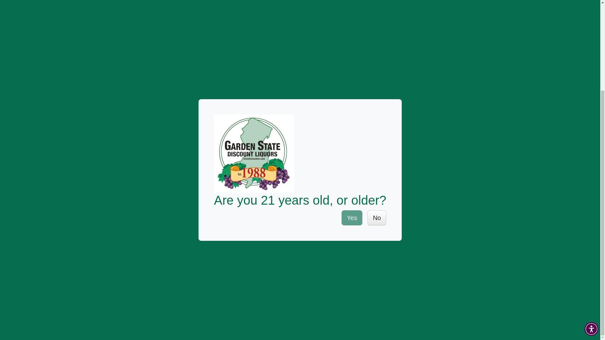 The width and height of the screenshot is (605, 340). Describe the element at coordinates (447, 241) in the screenshot. I see `CONTACT US` at that location.